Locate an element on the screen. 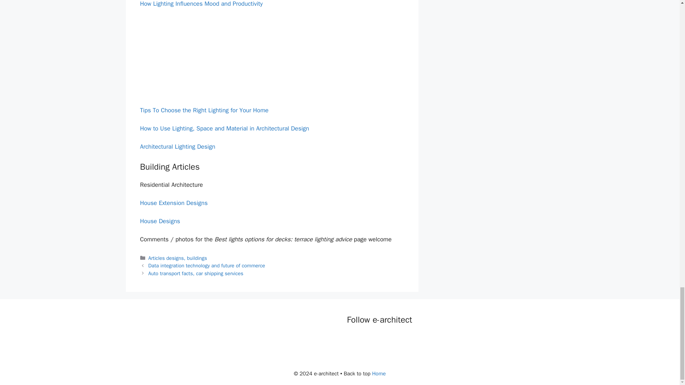 The image size is (685, 385). instagram is located at coordinates (396, 339).